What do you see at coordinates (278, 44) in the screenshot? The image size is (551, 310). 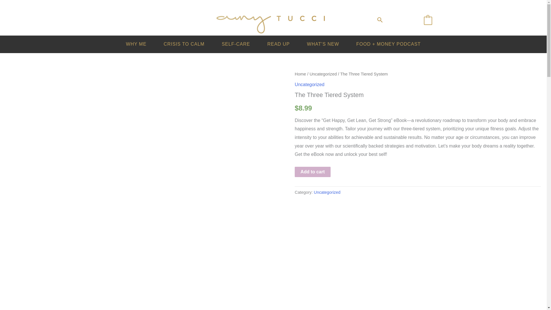 I see `READ UP` at bounding box center [278, 44].